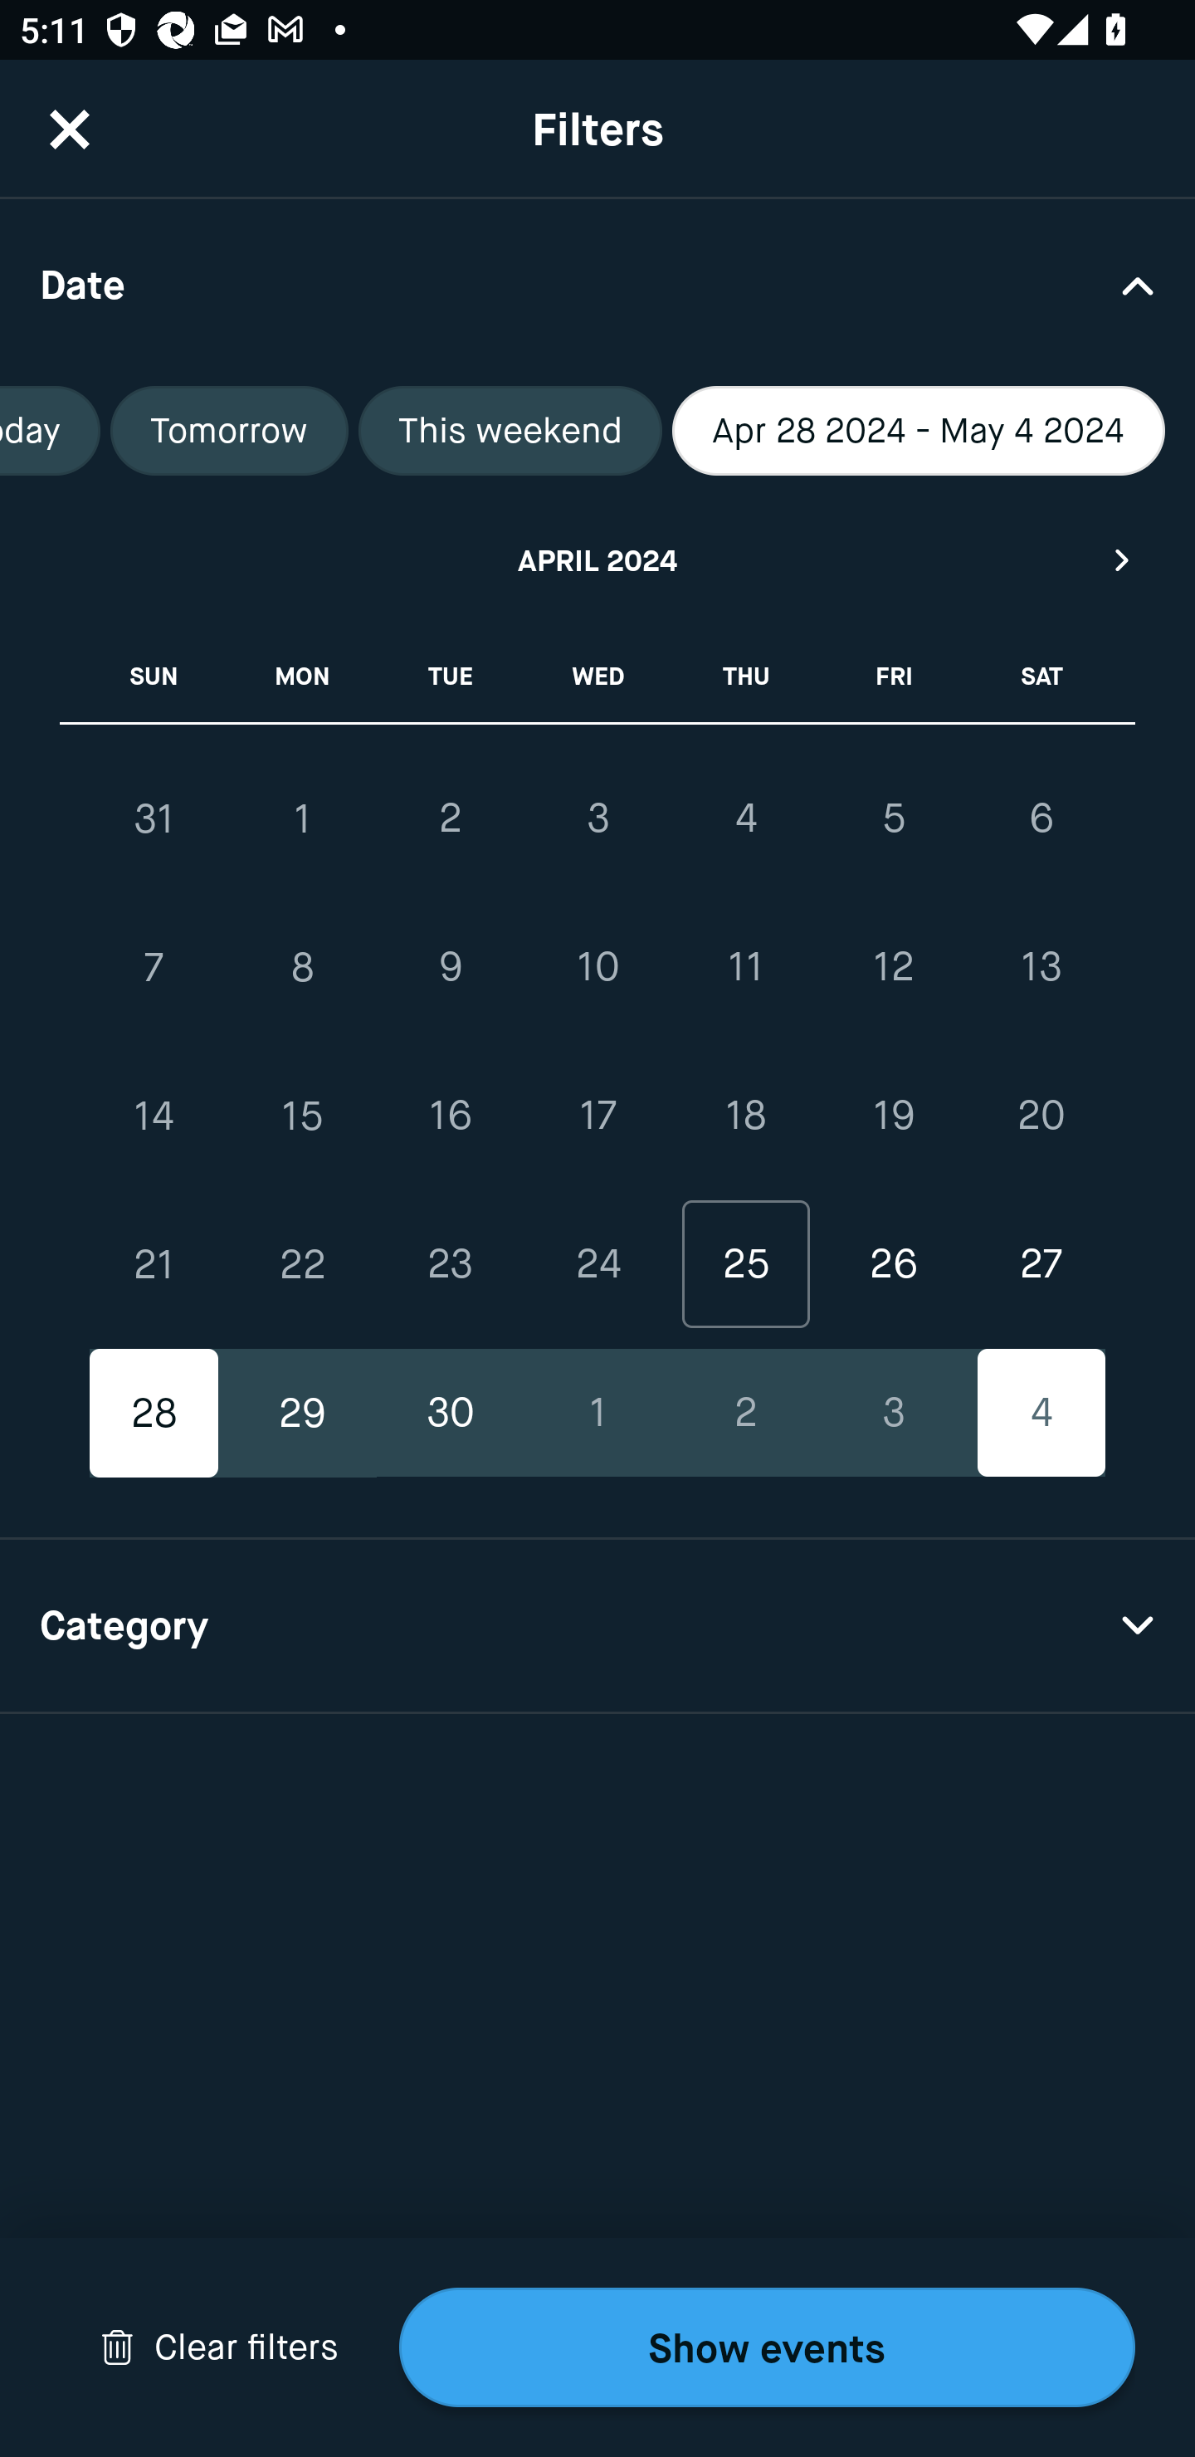 This screenshot has height=2457, width=1195. What do you see at coordinates (745, 1116) in the screenshot?
I see `18` at bounding box center [745, 1116].